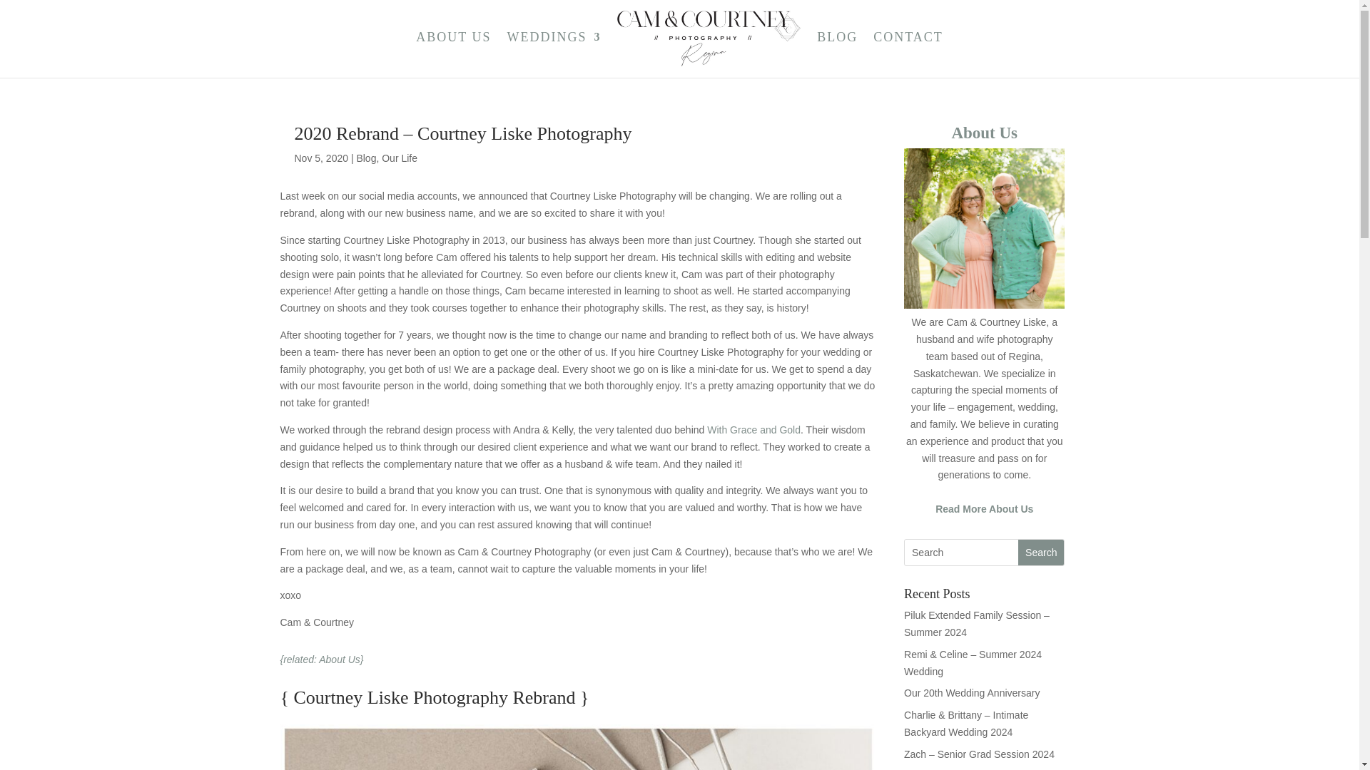 Image resolution: width=1370 pixels, height=770 pixels. I want to click on ABOUT US, so click(453, 51).